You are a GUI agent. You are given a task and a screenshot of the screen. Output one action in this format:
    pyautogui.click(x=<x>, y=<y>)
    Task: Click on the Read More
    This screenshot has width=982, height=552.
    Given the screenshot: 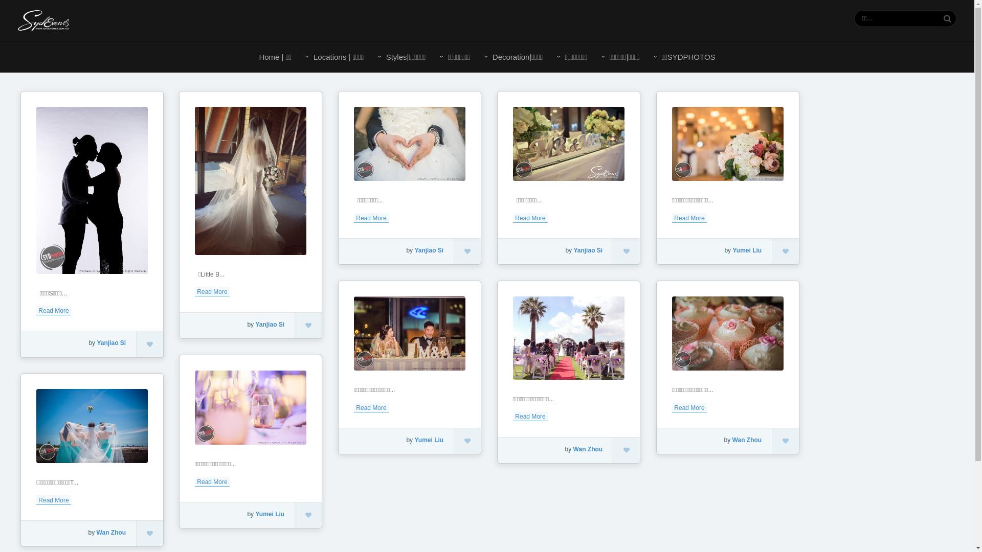 What is the action you would take?
    pyautogui.click(x=212, y=481)
    